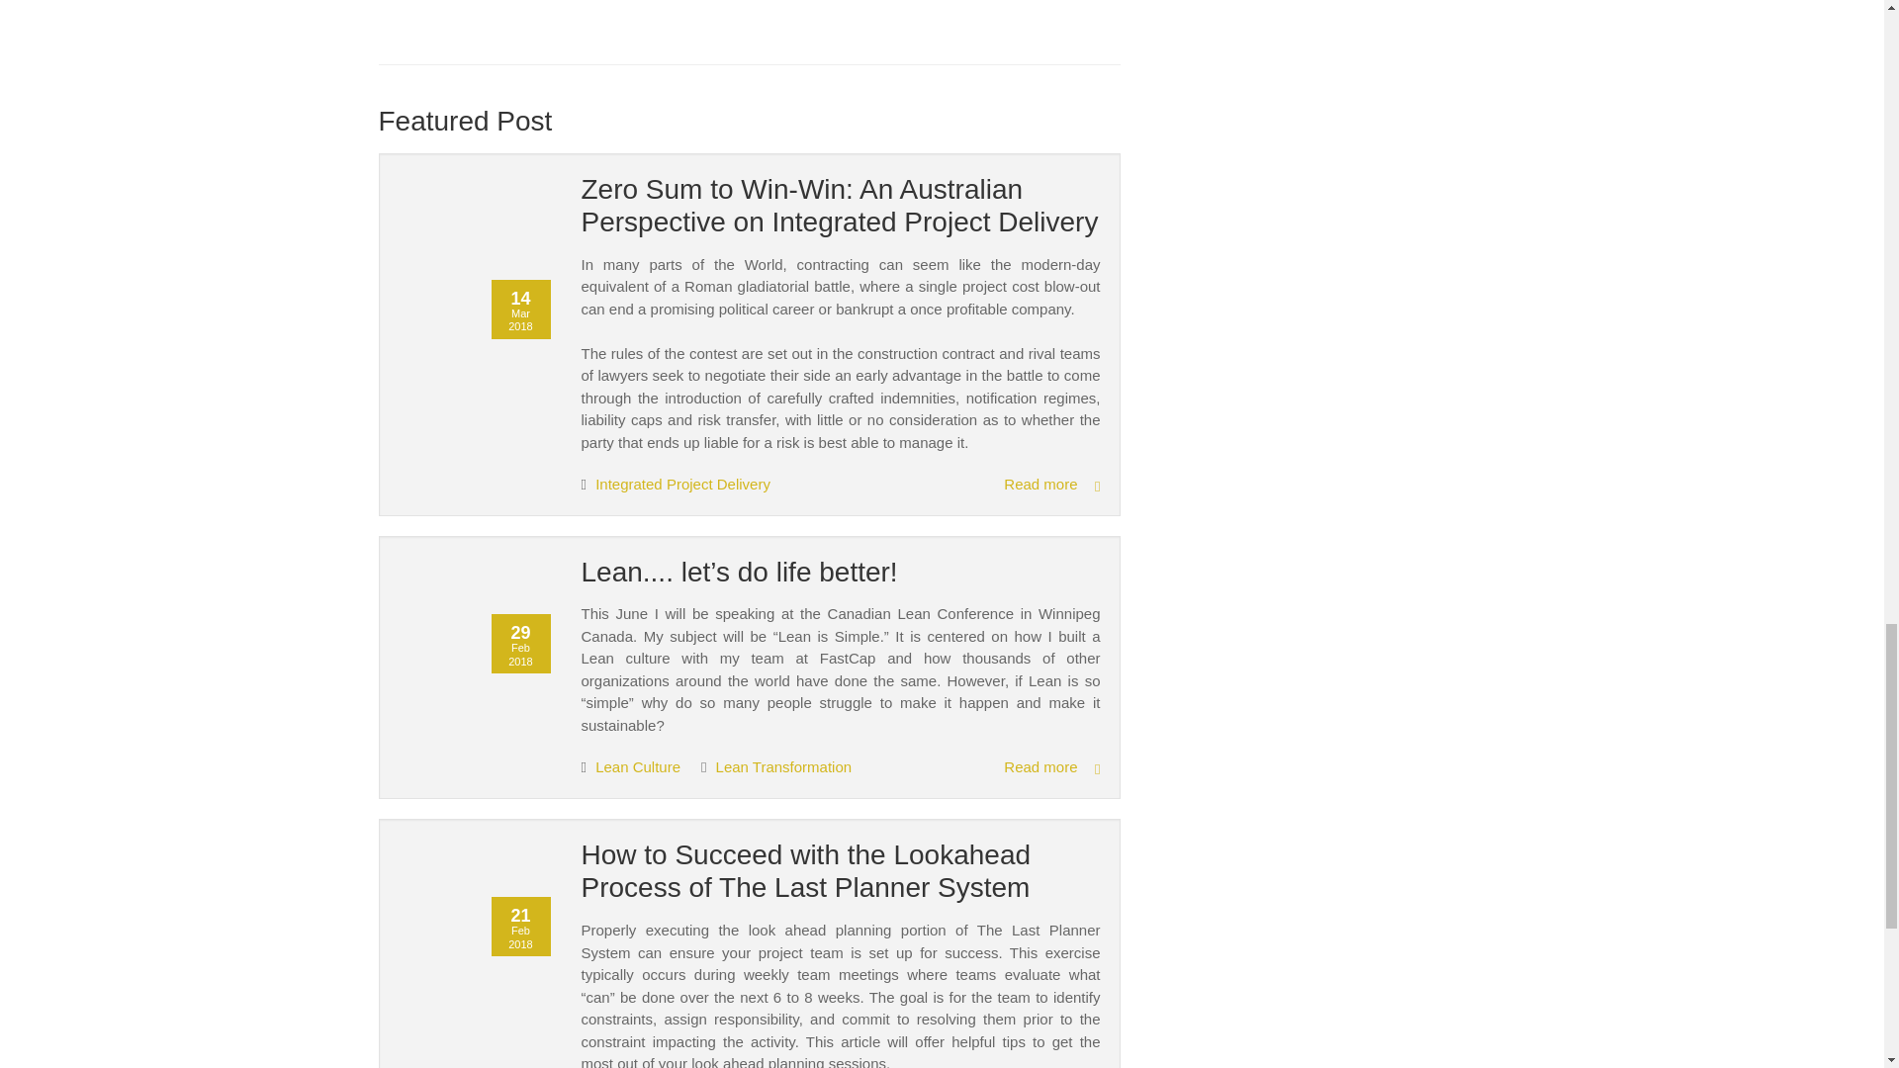 Image resolution: width=1899 pixels, height=1068 pixels. Describe the element at coordinates (682, 483) in the screenshot. I see `Integrated Project Delivery` at that location.